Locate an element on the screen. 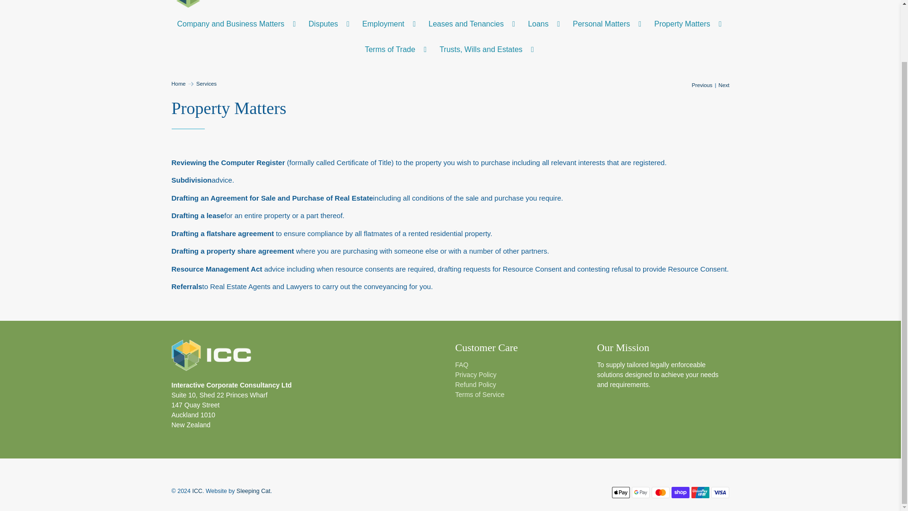  Union Pay is located at coordinates (700, 493).